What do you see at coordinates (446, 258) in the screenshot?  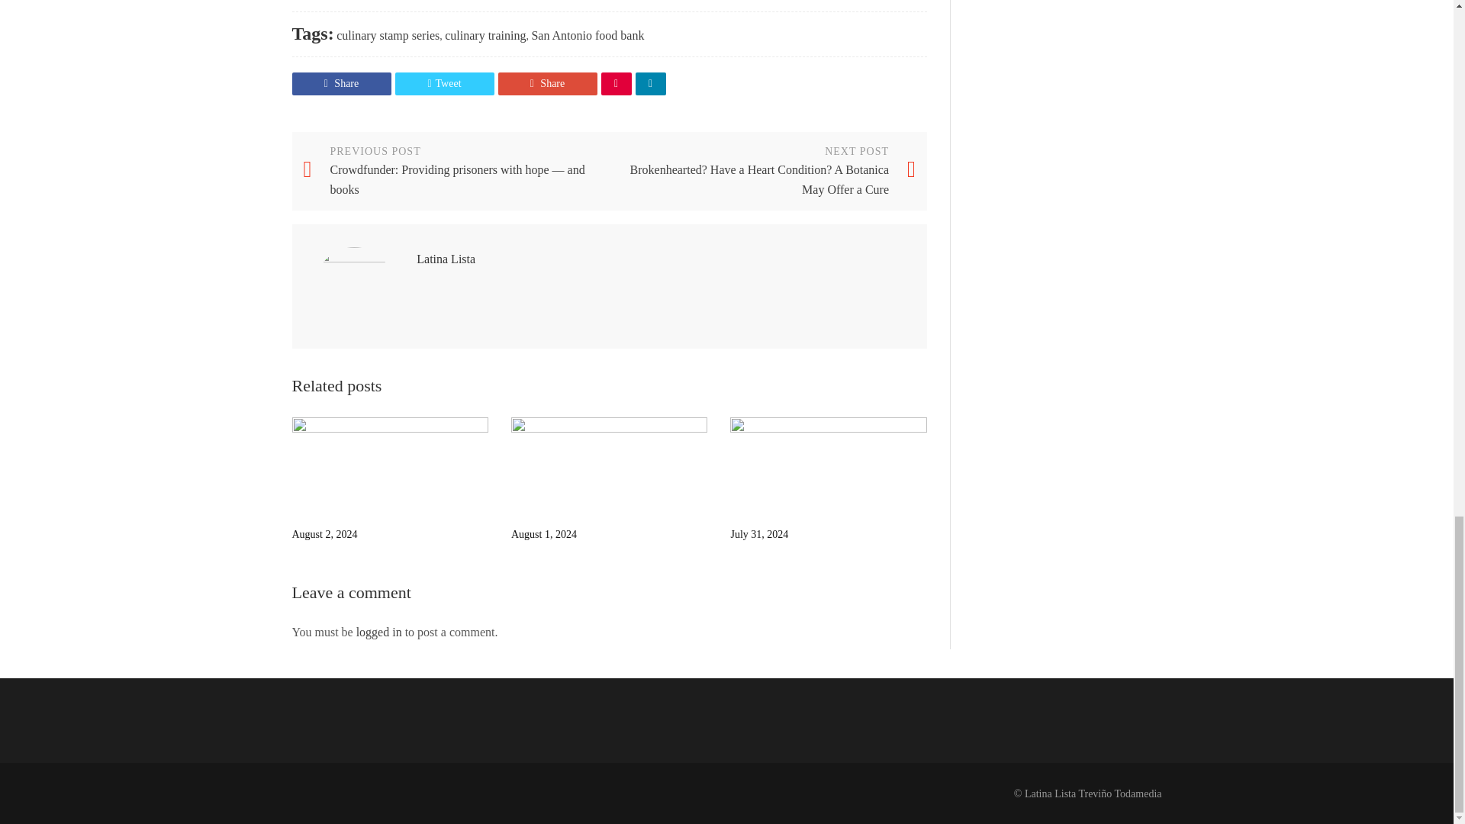 I see `Posts by Latina Lista` at bounding box center [446, 258].